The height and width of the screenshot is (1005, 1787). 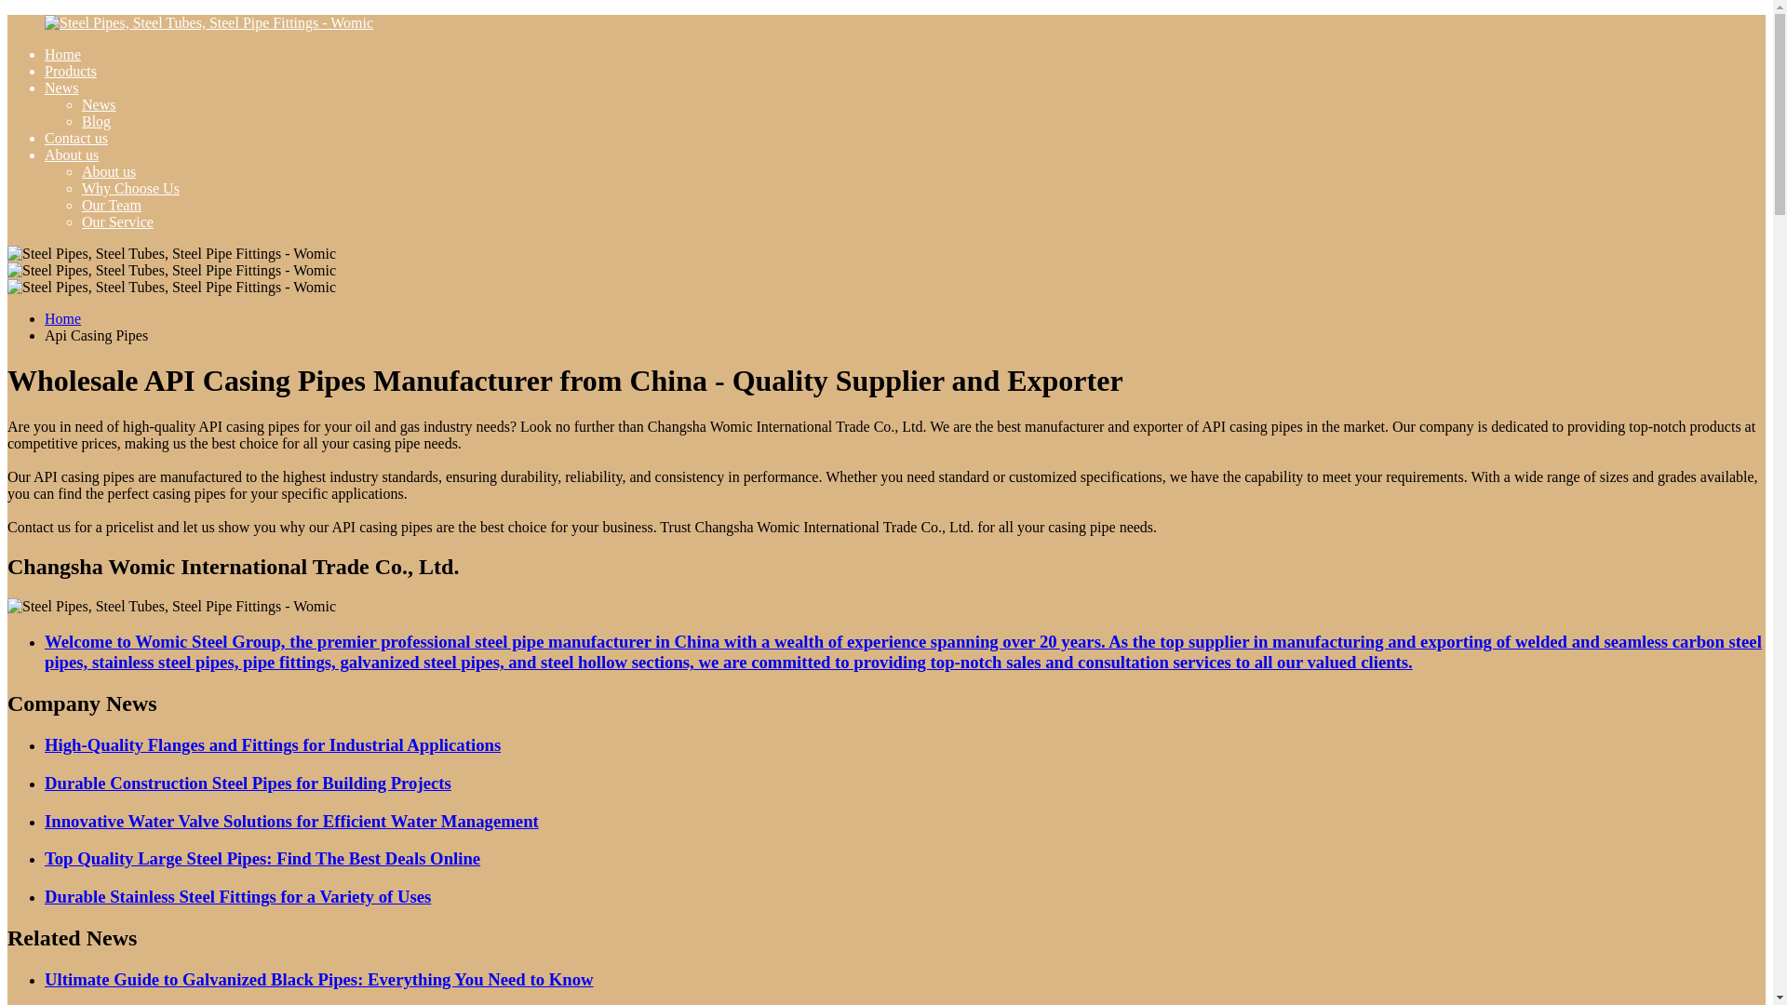 I want to click on Blog, so click(x=97, y=121).